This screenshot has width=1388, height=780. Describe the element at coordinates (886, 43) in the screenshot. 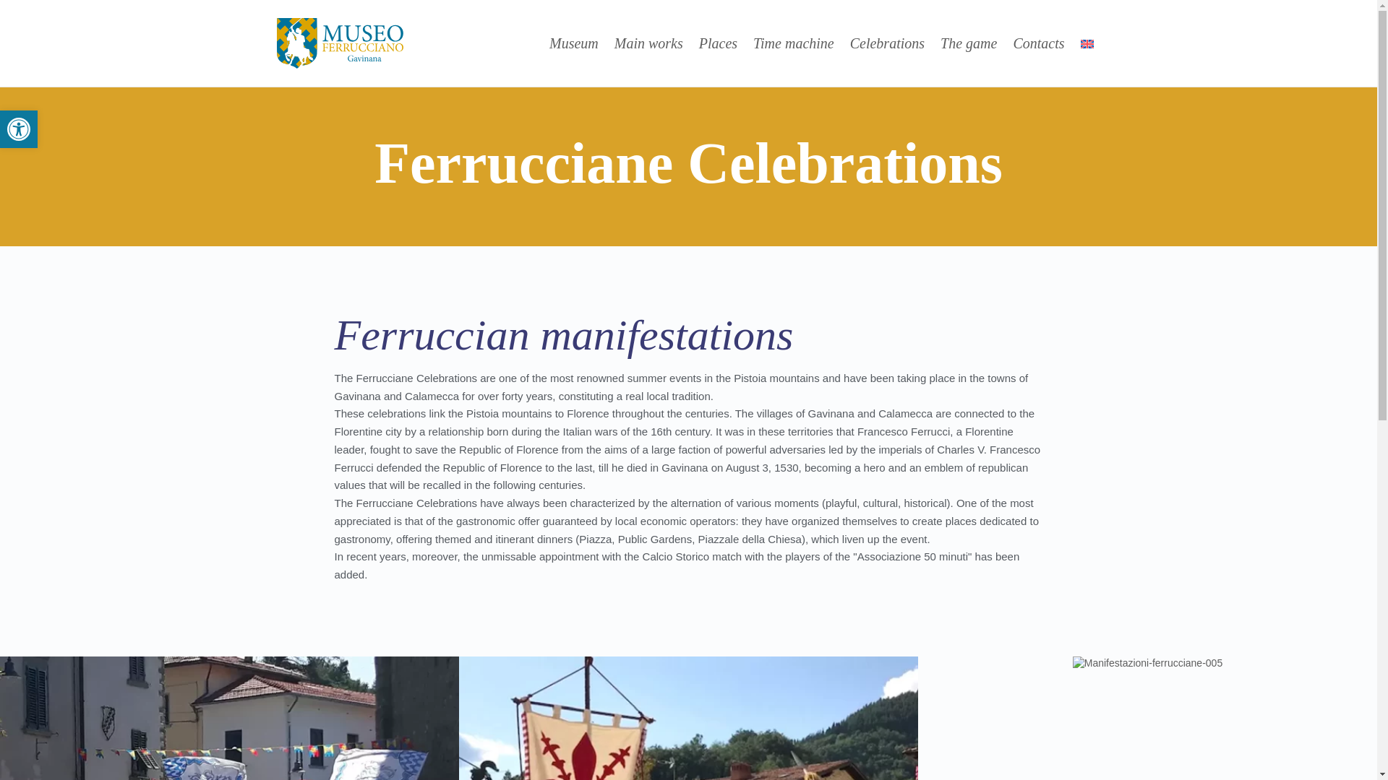

I see `Celebrations` at that location.